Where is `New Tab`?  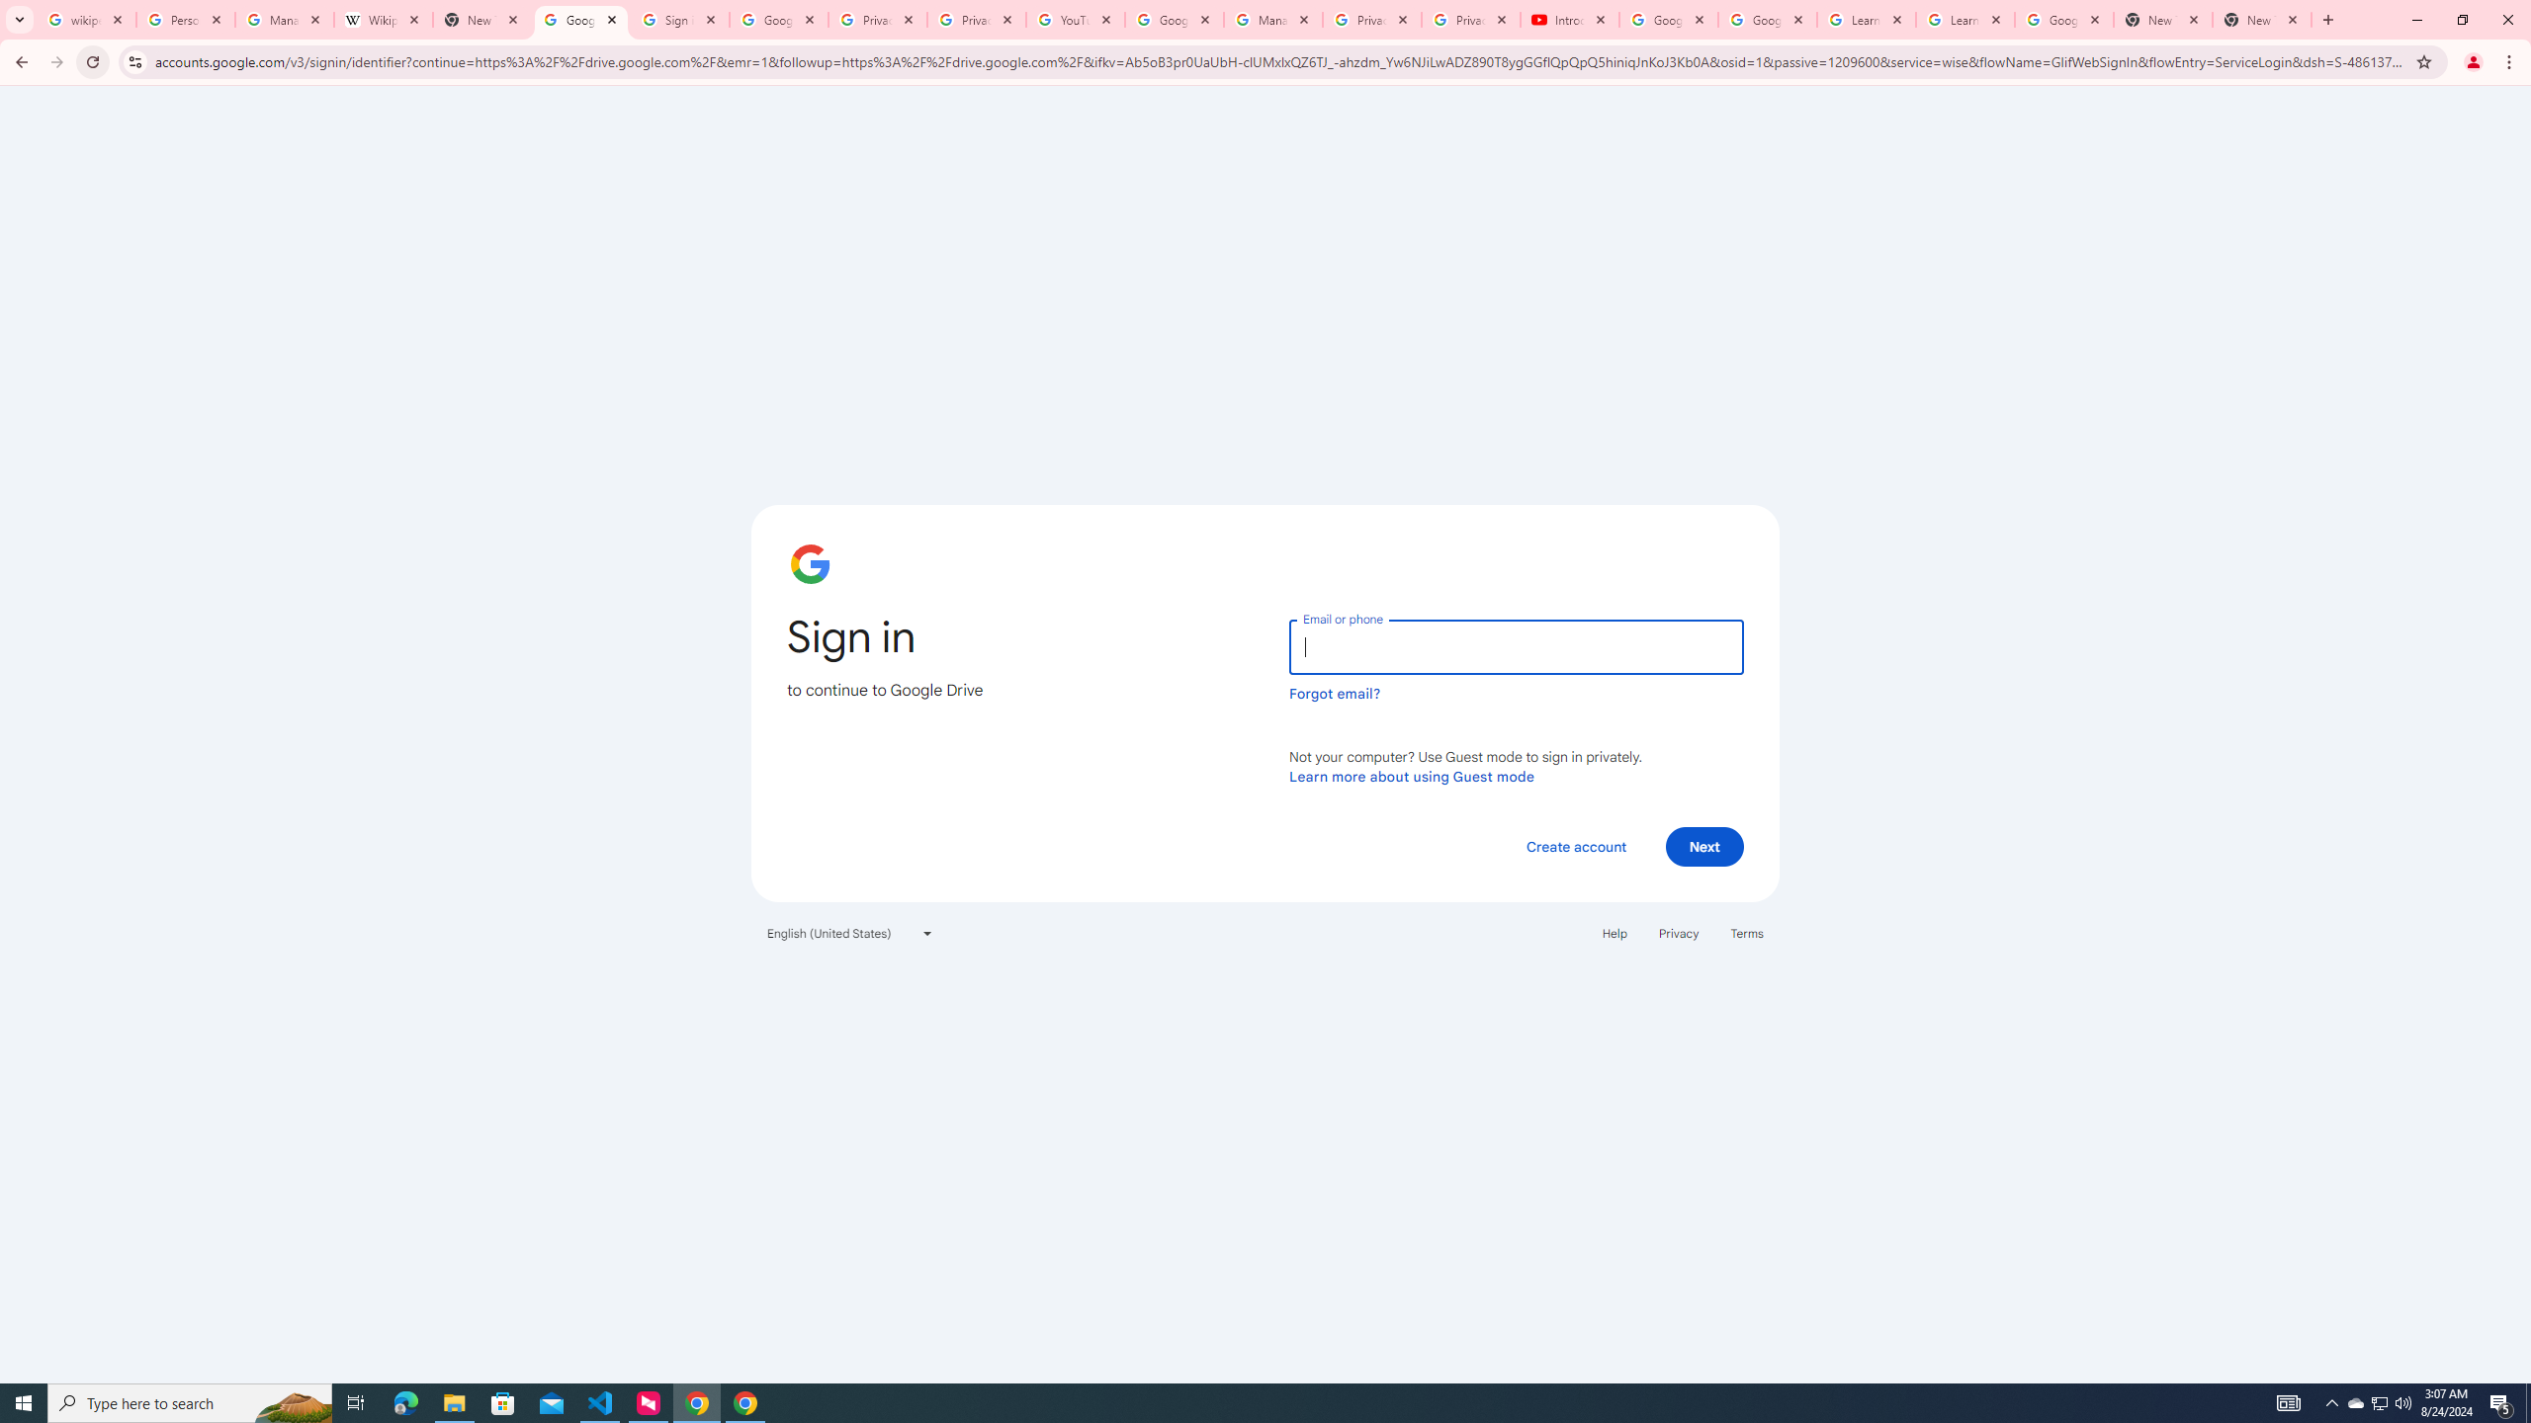 New Tab is located at coordinates (2163, 20).